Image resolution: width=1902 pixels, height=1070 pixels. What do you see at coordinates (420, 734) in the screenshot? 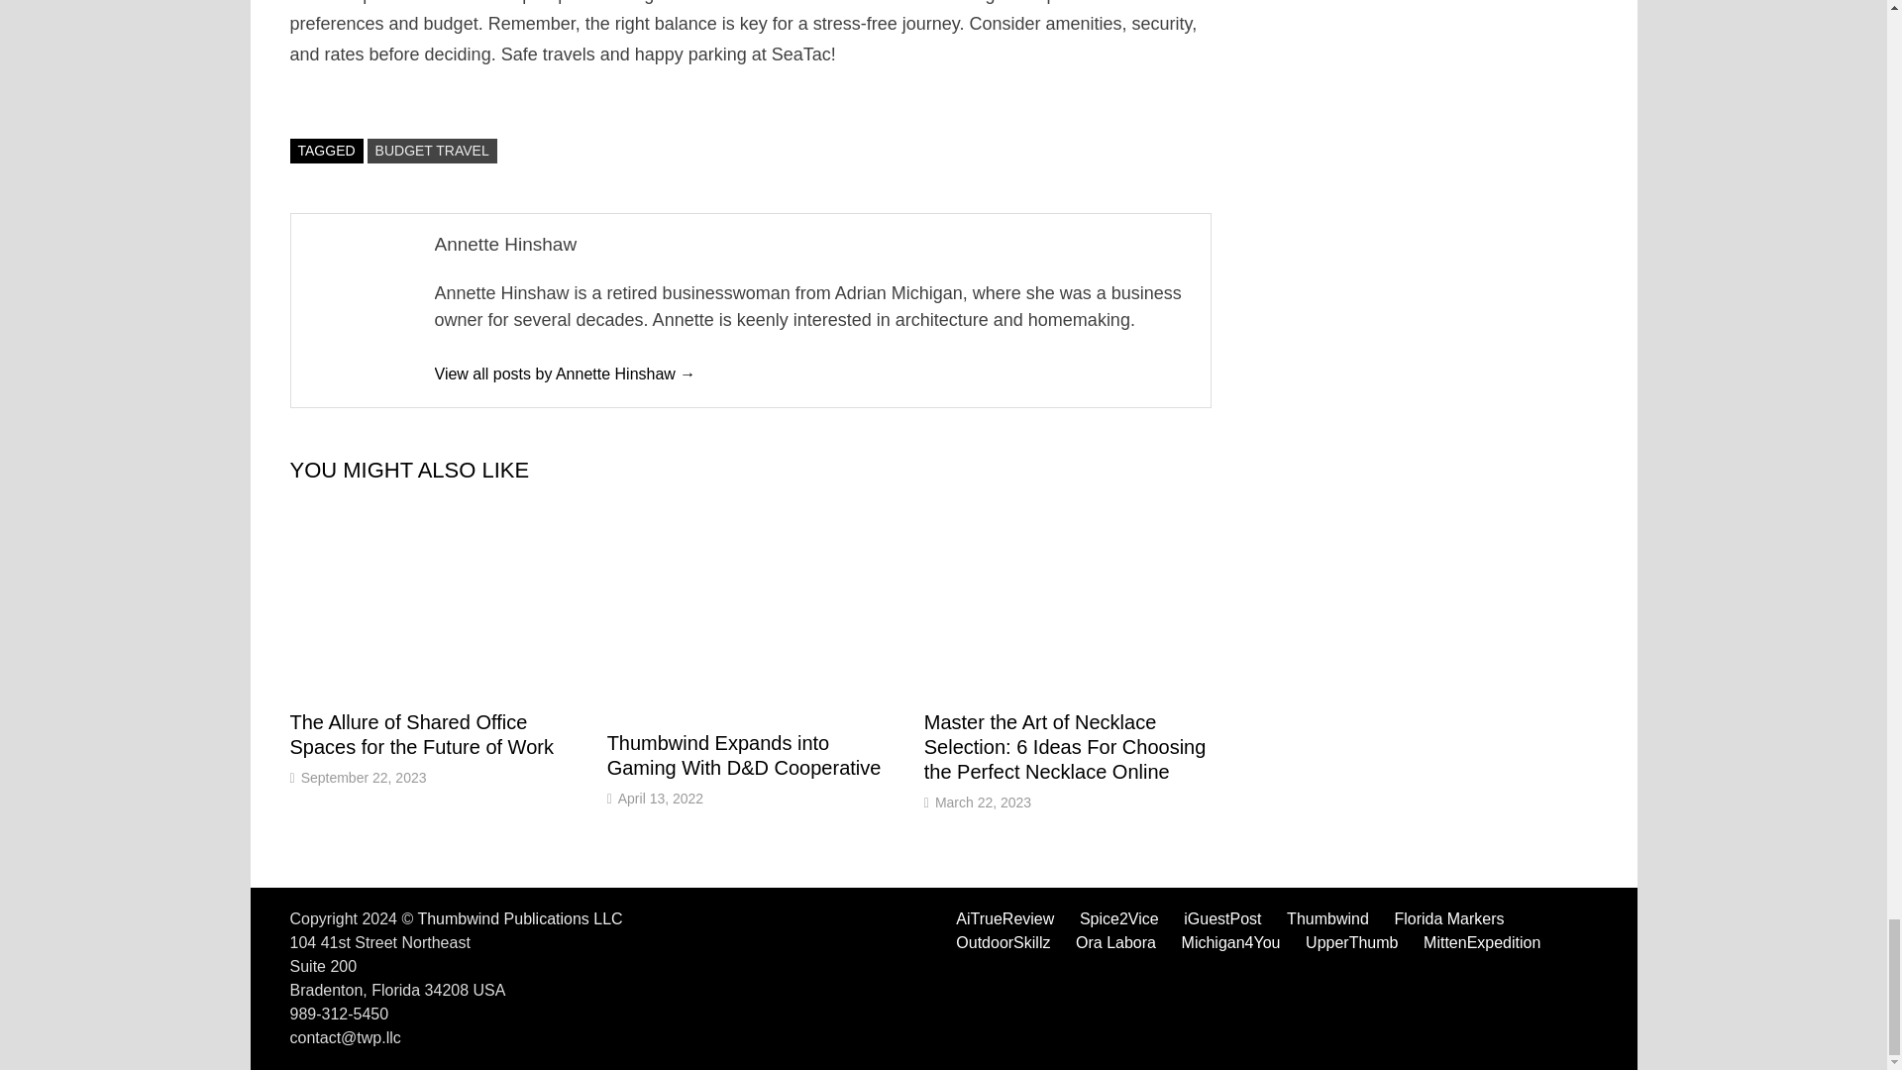
I see `The Allure of Shared Office Spaces for the Future of Work` at bounding box center [420, 734].